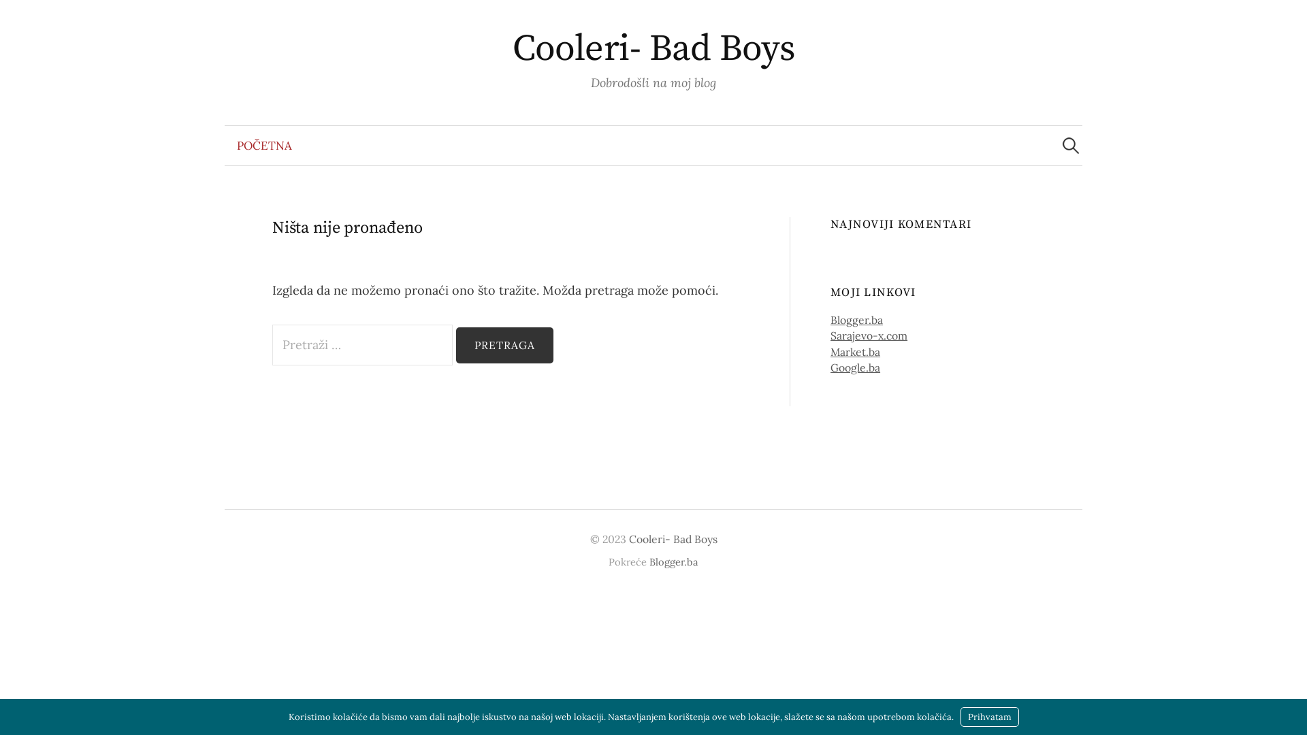  I want to click on Blogger.ba, so click(856, 320).